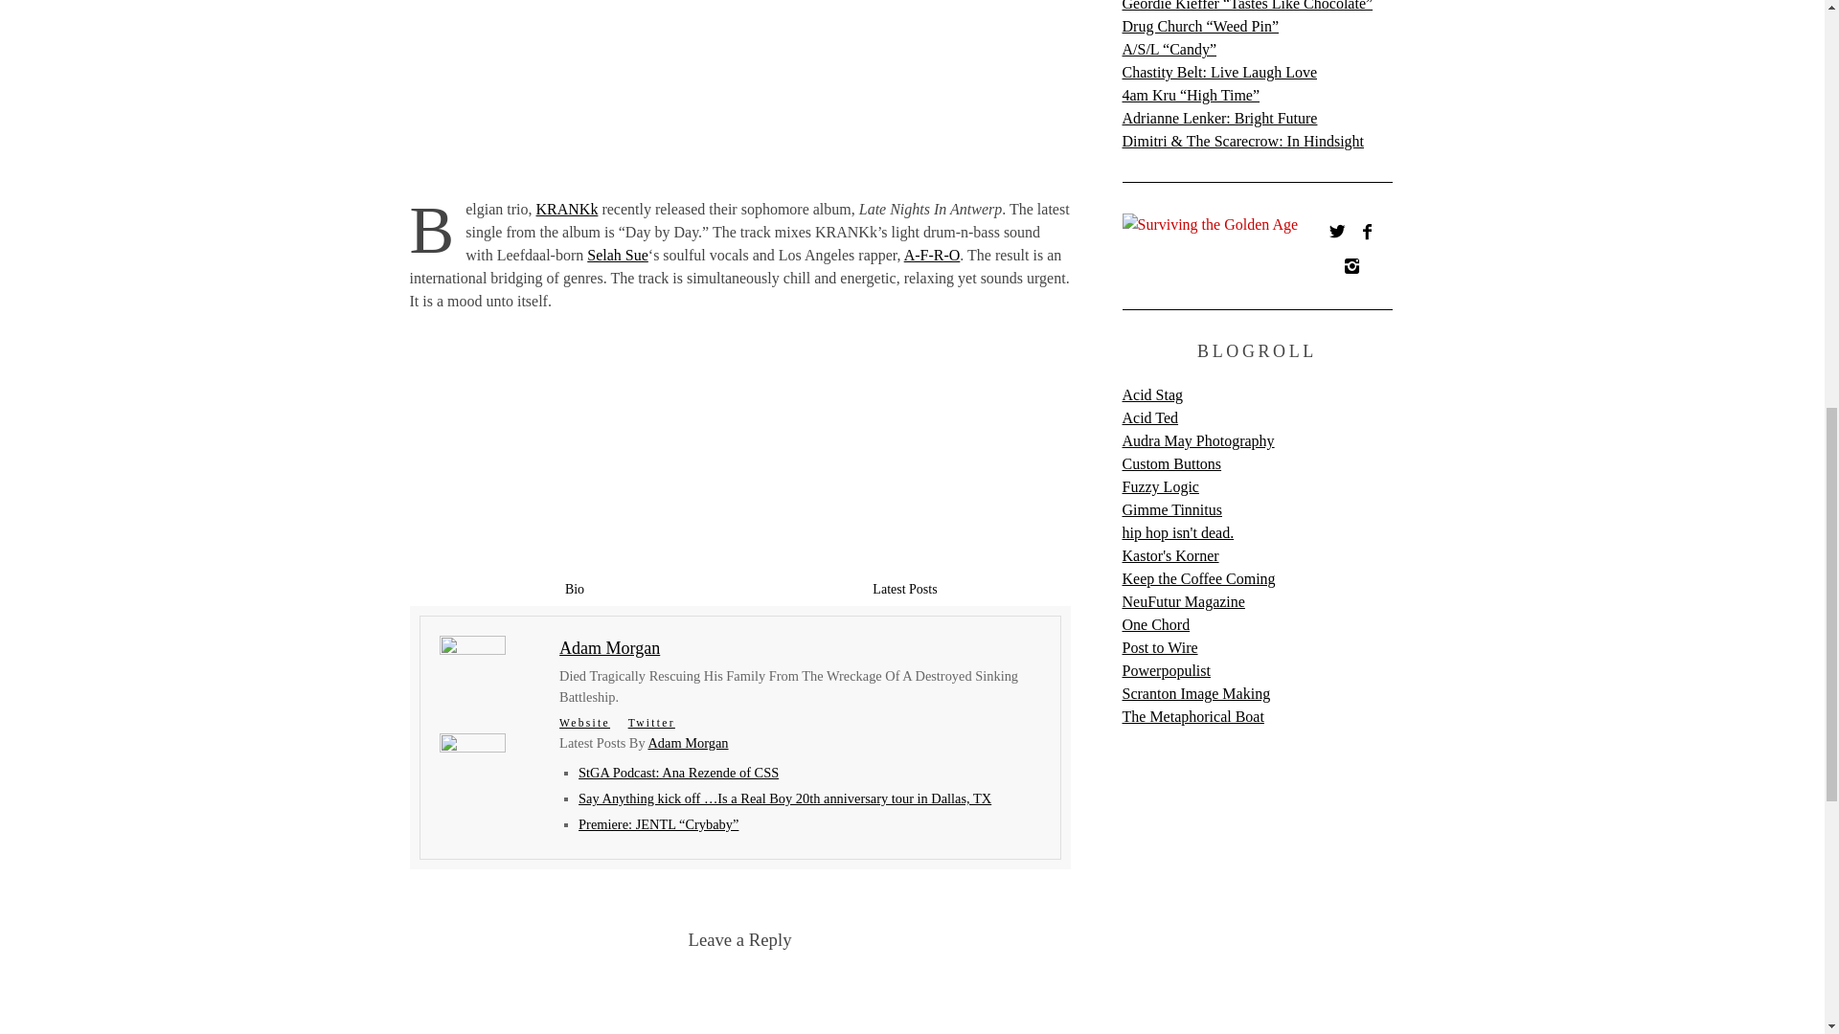  What do you see at coordinates (609, 647) in the screenshot?
I see `Adam Morgan` at bounding box center [609, 647].